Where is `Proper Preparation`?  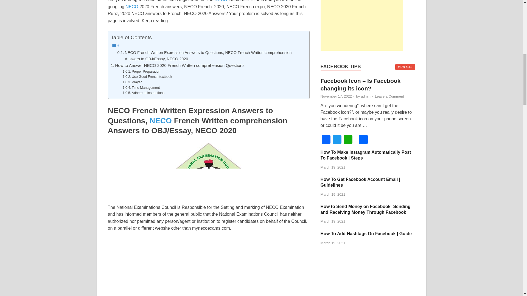
Proper Preparation is located at coordinates (141, 72).